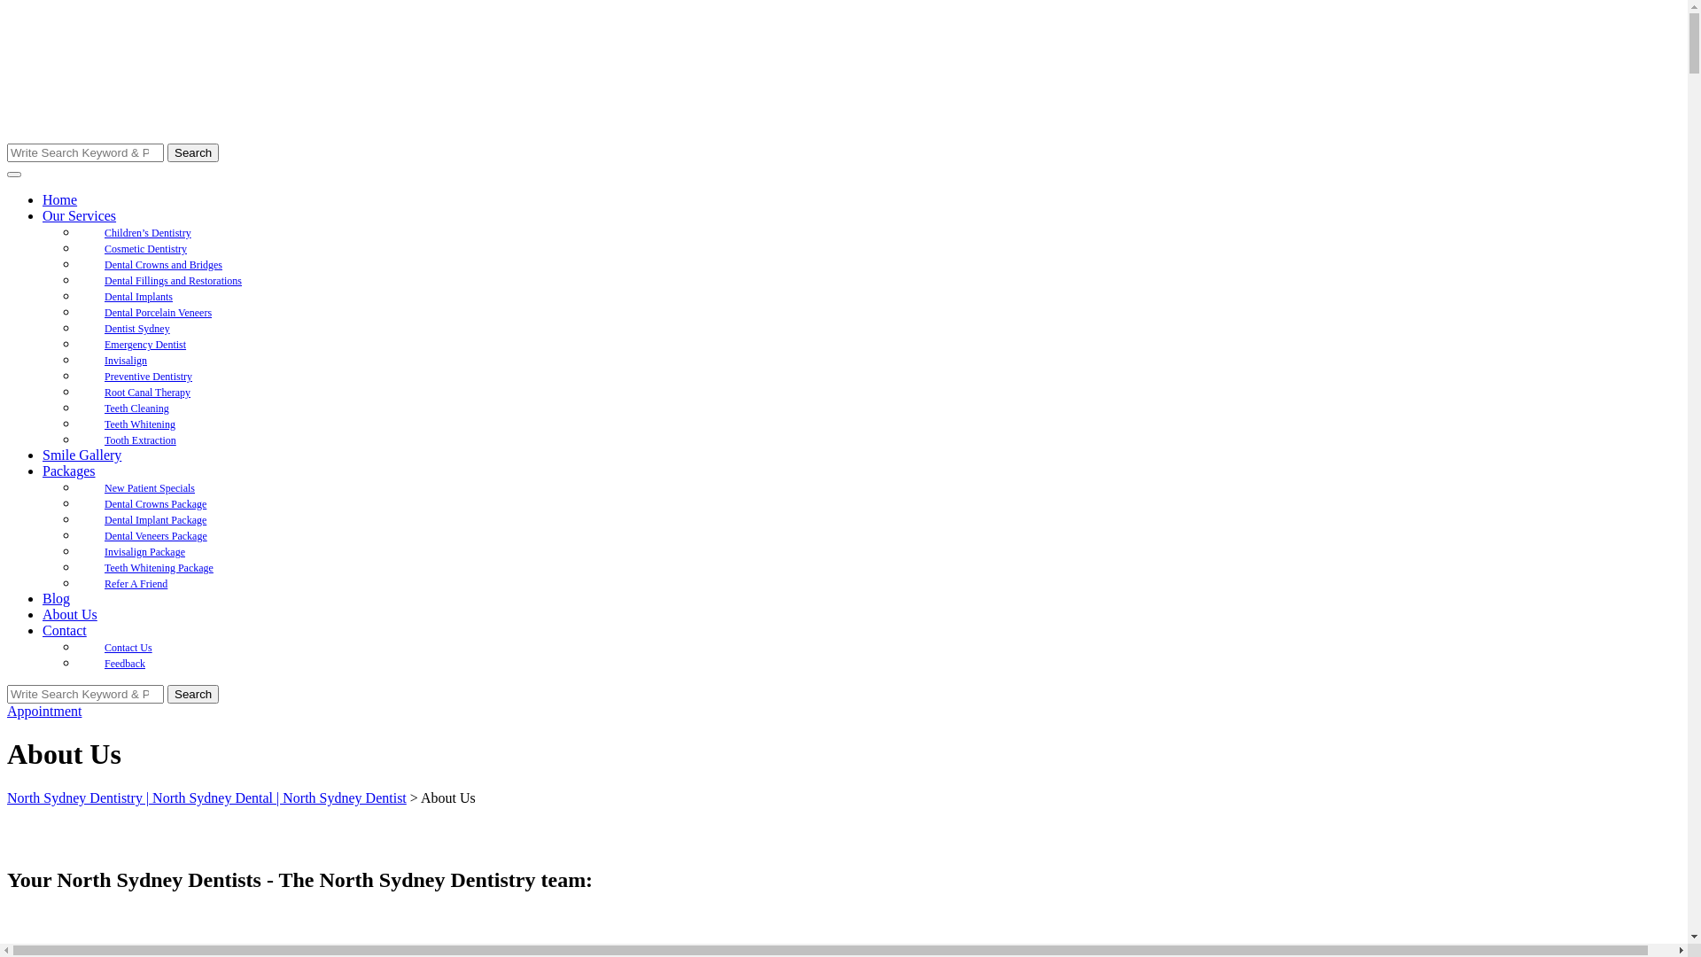 This screenshot has width=1701, height=957. I want to click on Cosmetic Dentistry, so click(145, 249).